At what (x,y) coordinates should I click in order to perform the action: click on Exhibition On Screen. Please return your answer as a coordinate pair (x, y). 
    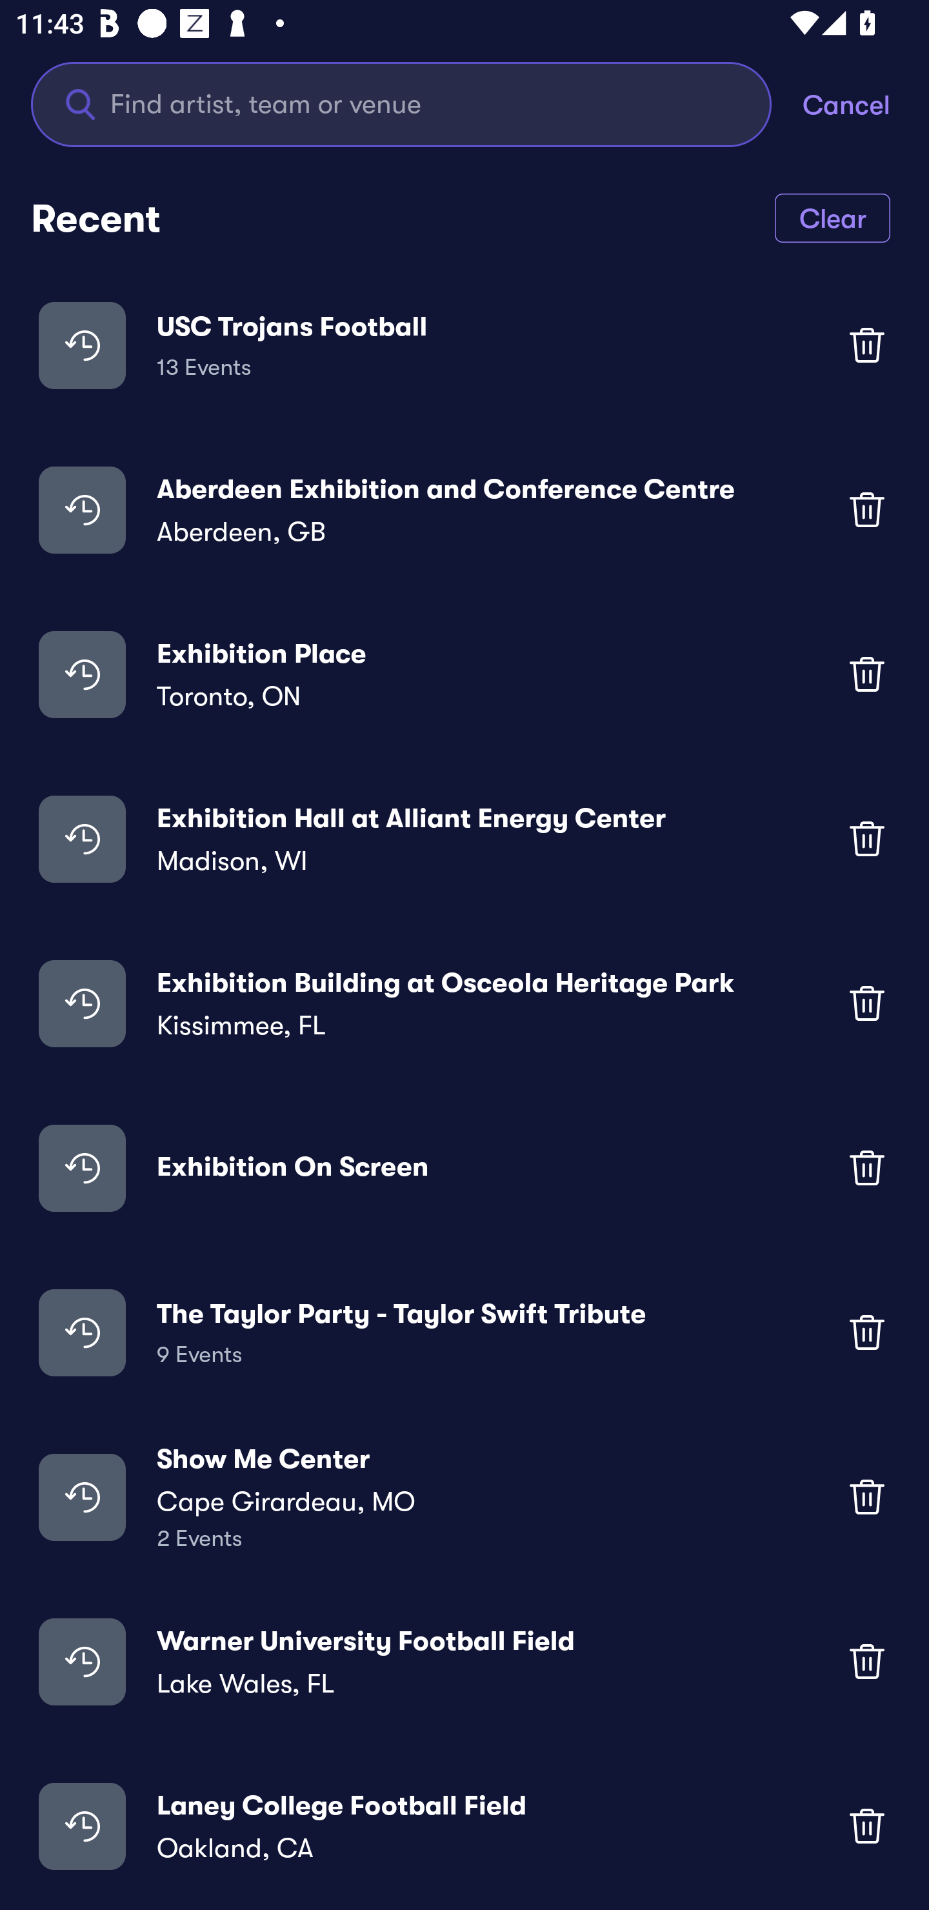
    Looking at the image, I should click on (464, 1168).